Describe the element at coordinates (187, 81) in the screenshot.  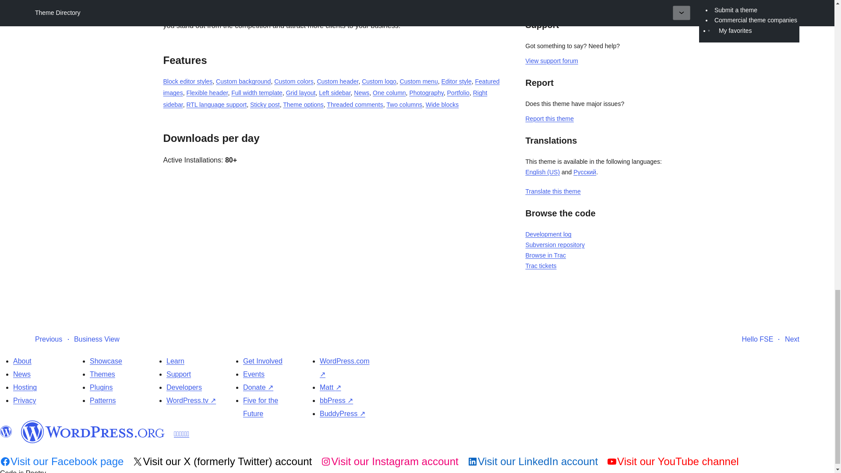
I see `Block editor styles` at that location.